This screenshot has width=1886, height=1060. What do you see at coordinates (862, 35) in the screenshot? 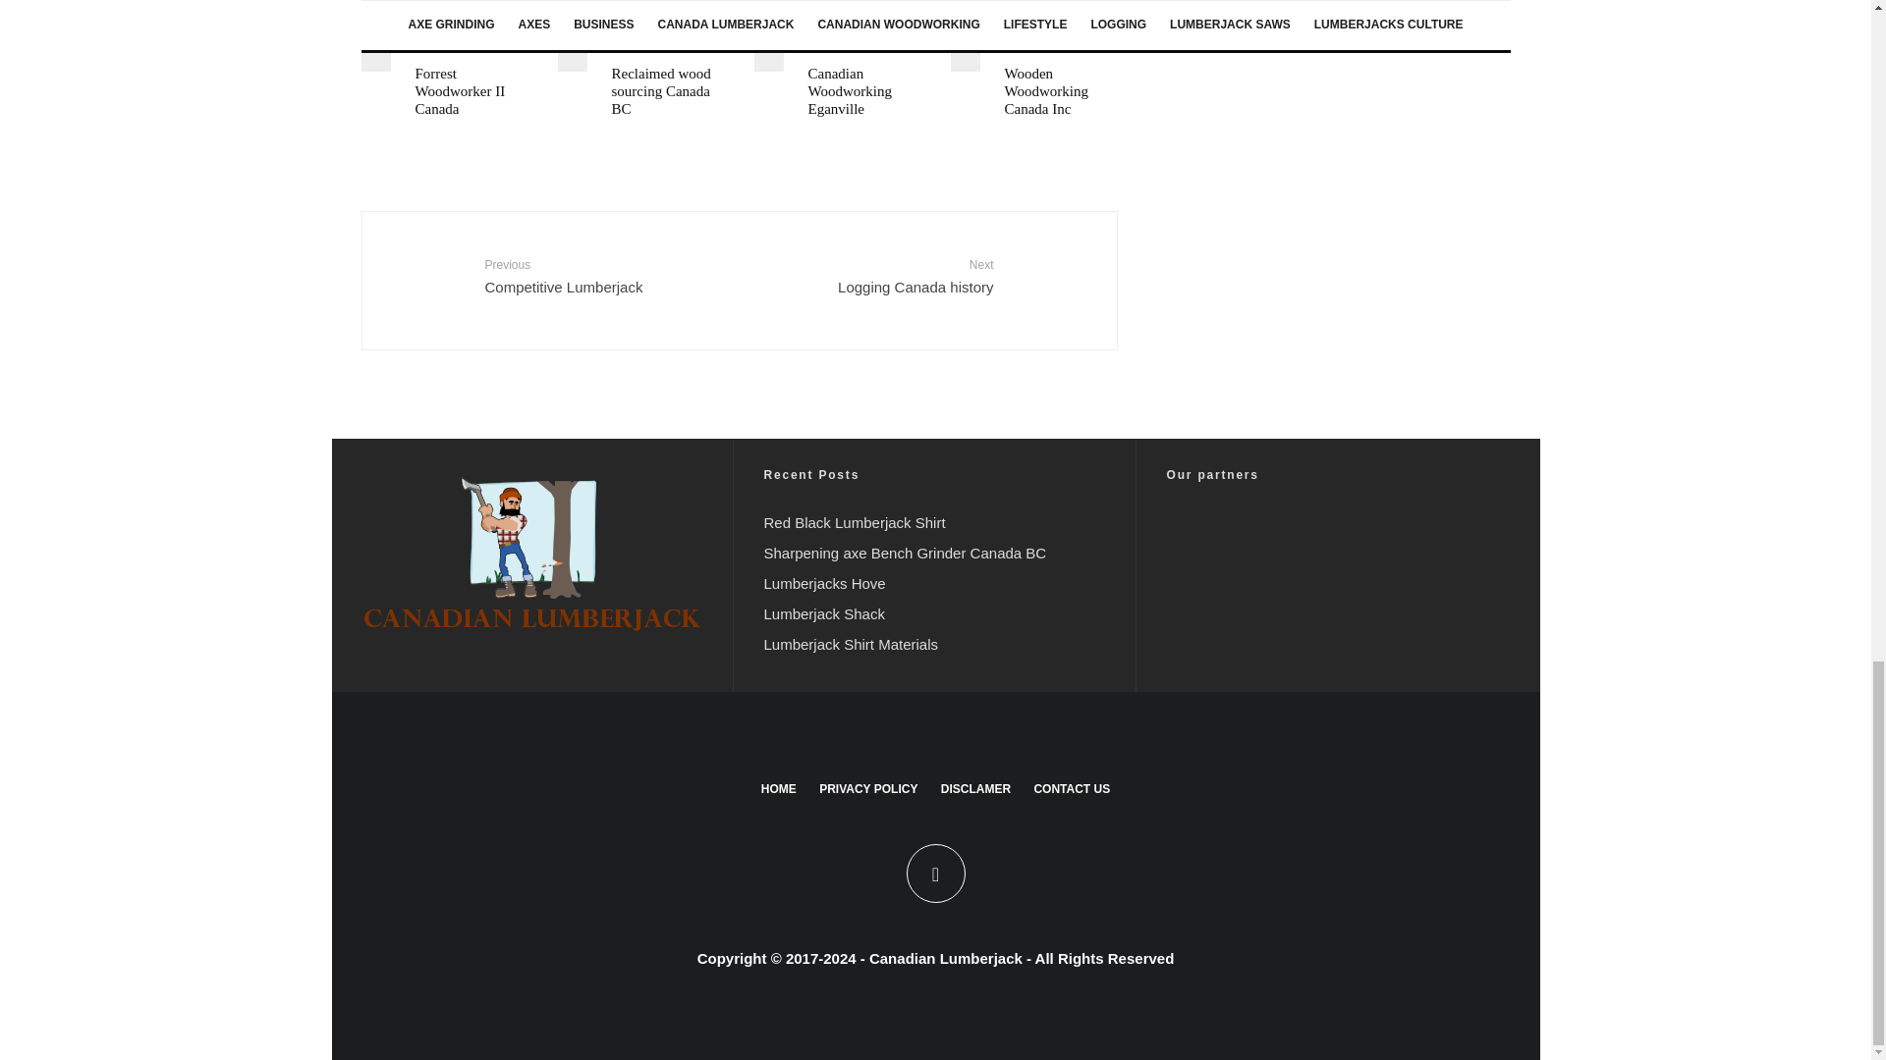
I see `Canadian Woodworking` at bounding box center [862, 35].